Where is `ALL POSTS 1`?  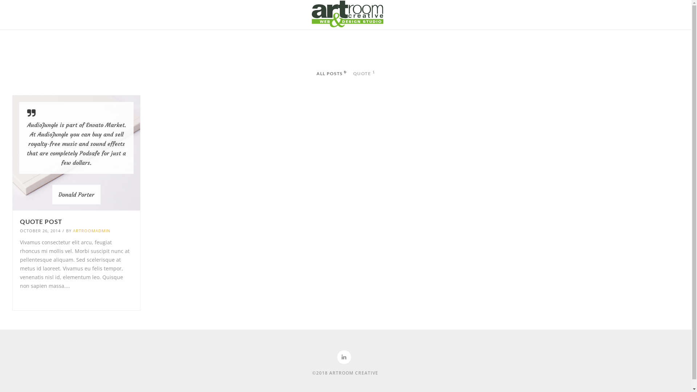 ALL POSTS 1 is located at coordinates (332, 74).